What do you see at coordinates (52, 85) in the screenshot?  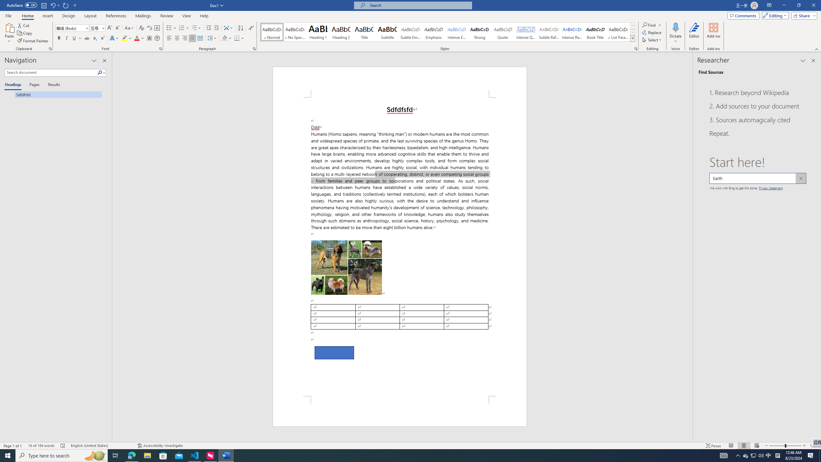 I see `Results` at bounding box center [52, 85].